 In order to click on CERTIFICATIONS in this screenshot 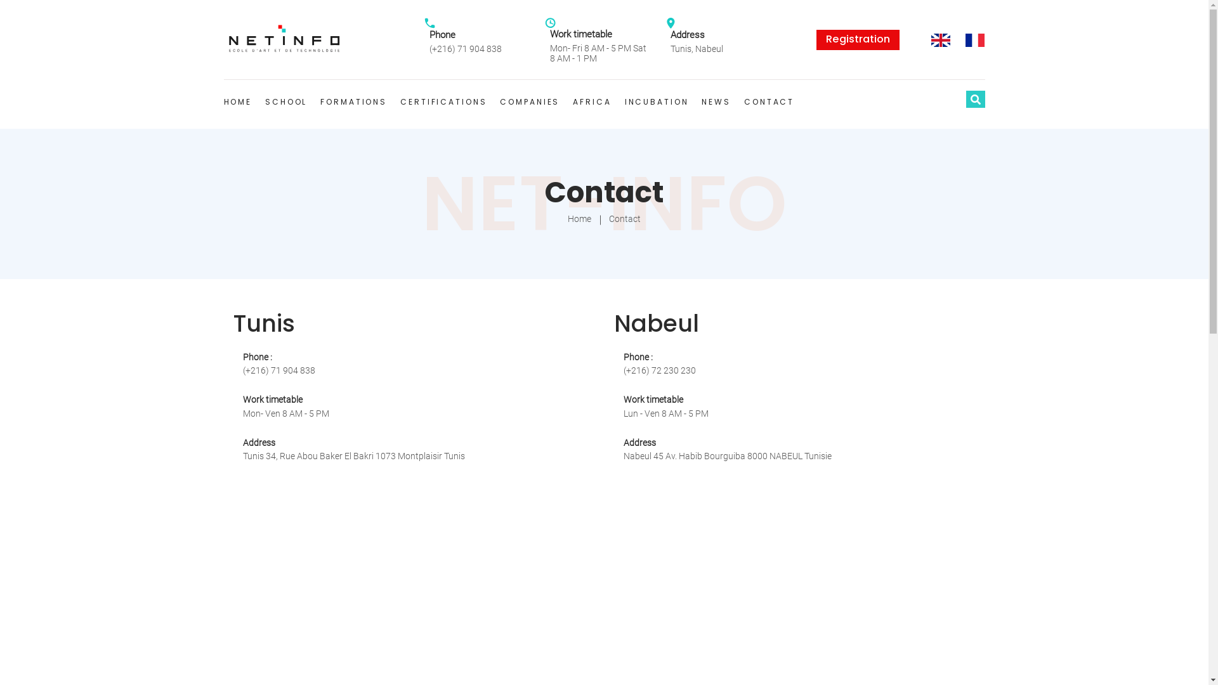, I will do `click(443, 102)`.